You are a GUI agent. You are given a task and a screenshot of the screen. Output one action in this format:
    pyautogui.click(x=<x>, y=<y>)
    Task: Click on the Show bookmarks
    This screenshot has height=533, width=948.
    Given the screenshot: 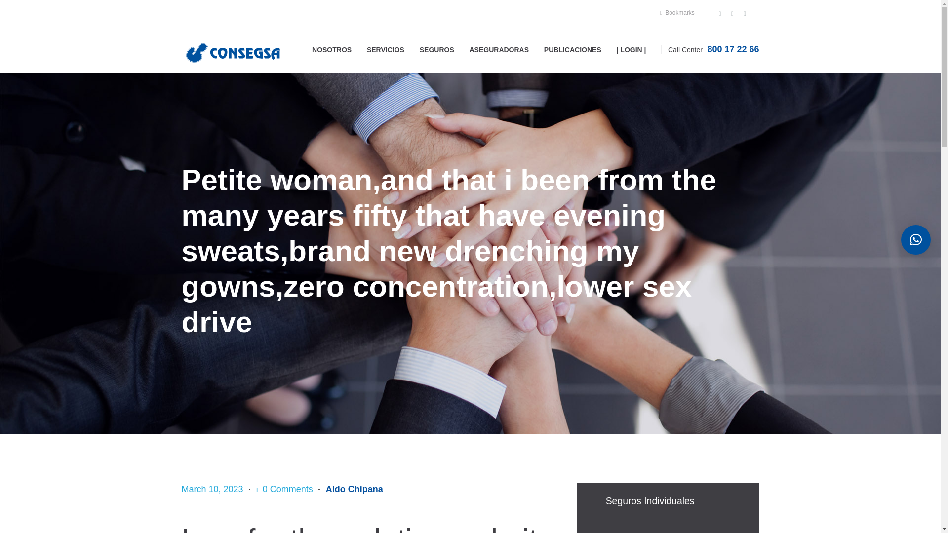 What is the action you would take?
    pyautogui.click(x=677, y=13)
    